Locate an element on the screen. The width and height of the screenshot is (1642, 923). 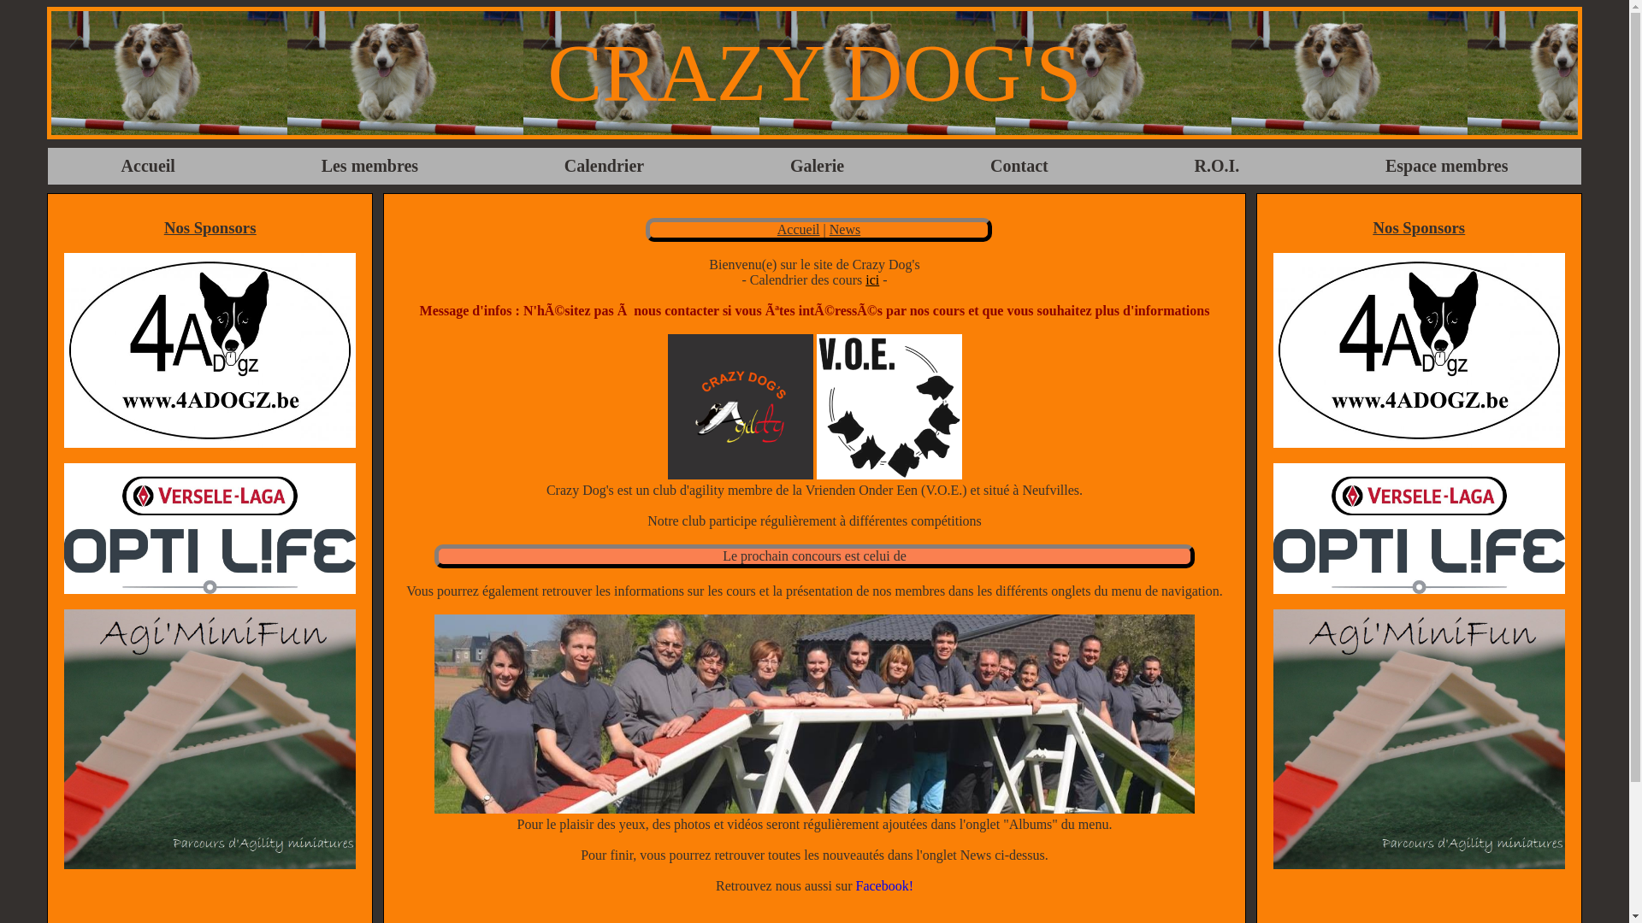
R.O.I. is located at coordinates (1216, 166).